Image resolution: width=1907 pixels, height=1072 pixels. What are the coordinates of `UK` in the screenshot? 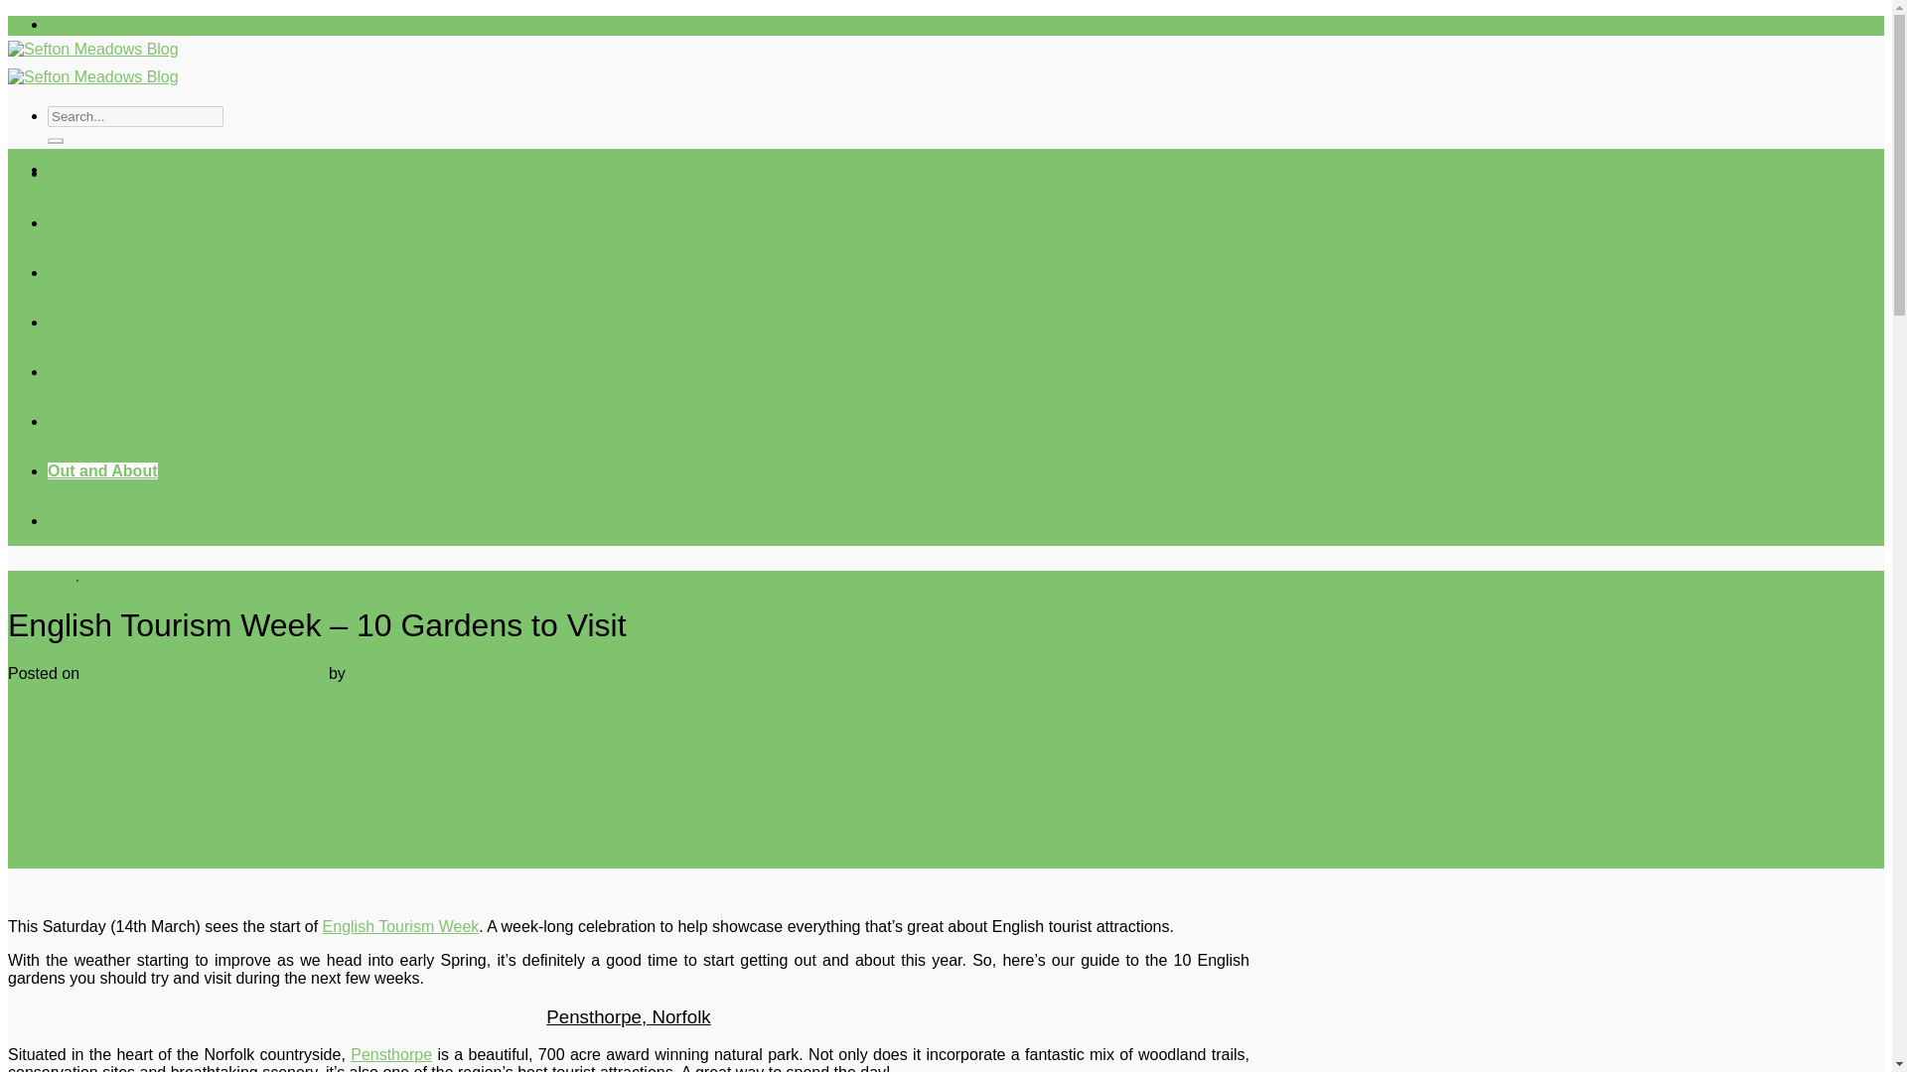 It's located at (89, 576).